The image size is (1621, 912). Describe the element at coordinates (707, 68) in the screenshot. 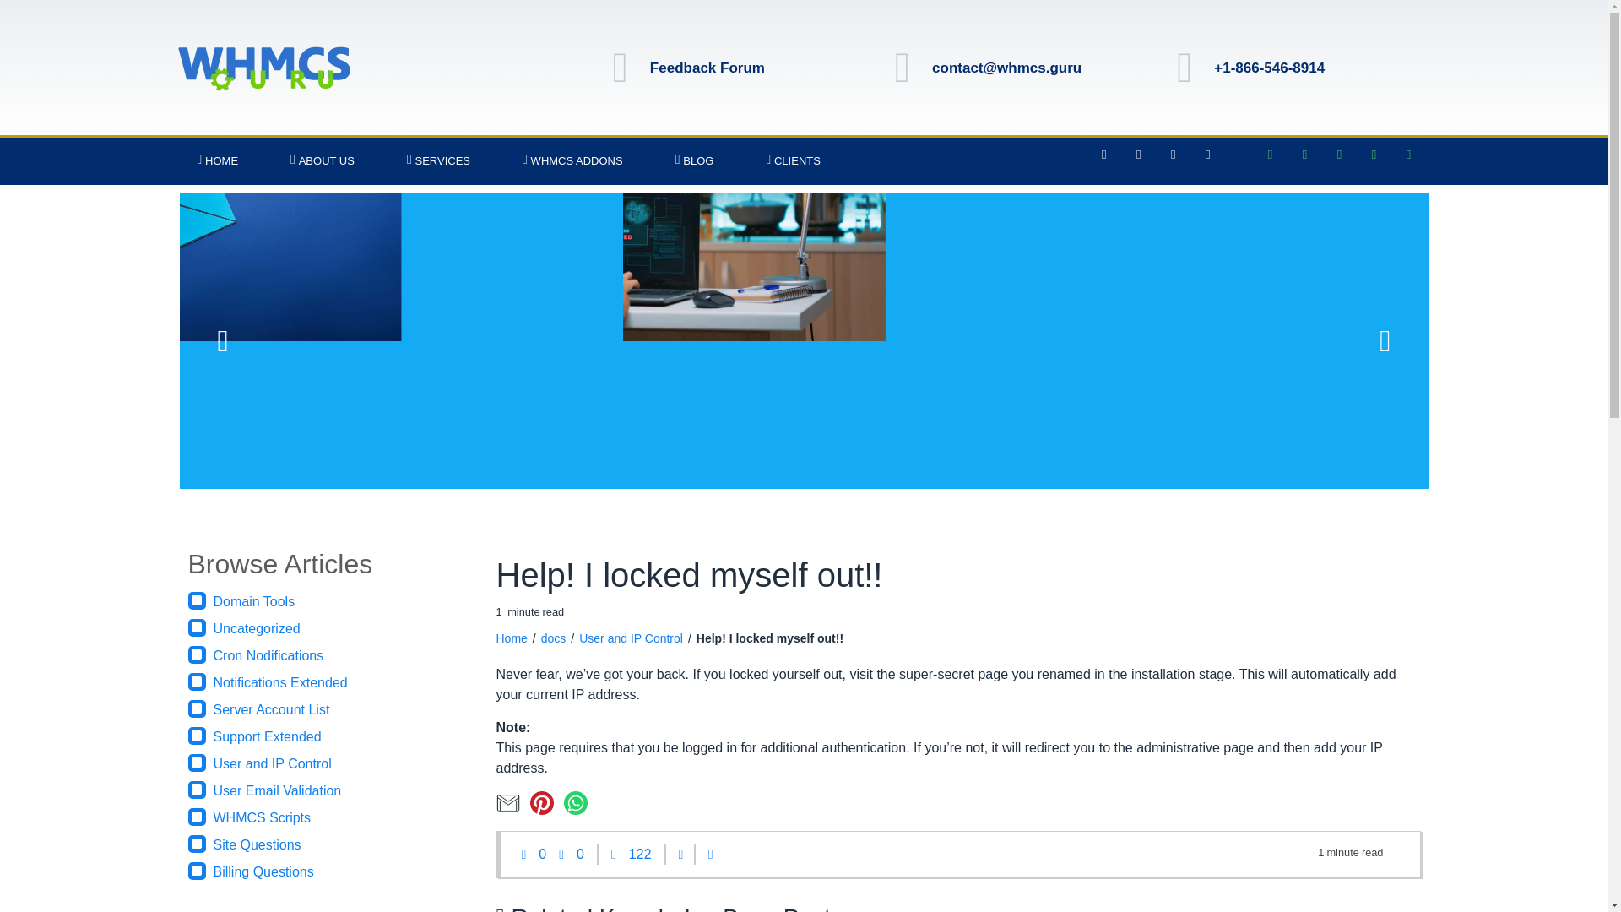

I see `Feedback Forum` at that location.